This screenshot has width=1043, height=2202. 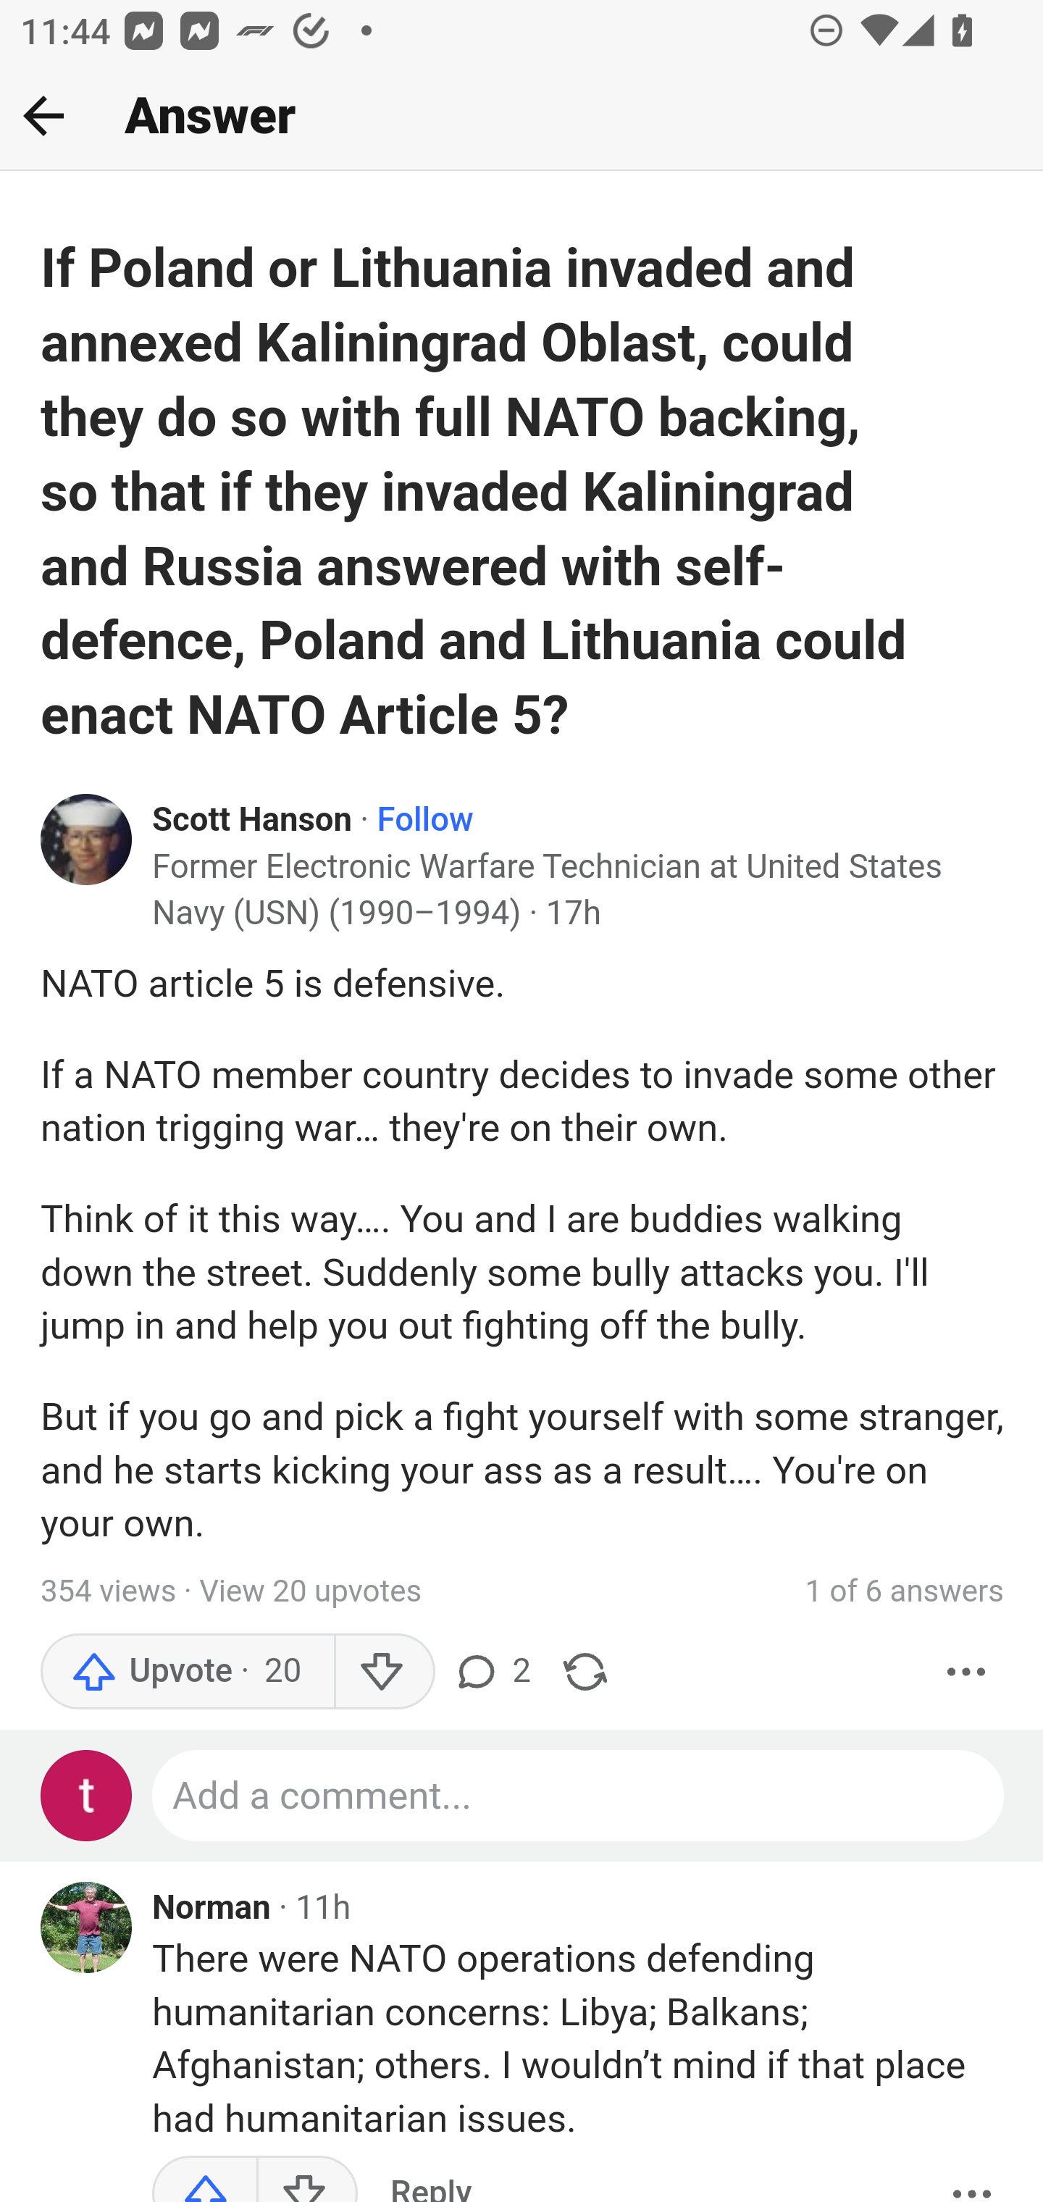 I want to click on Profile photo for Norman, so click(x=87, y=1927).